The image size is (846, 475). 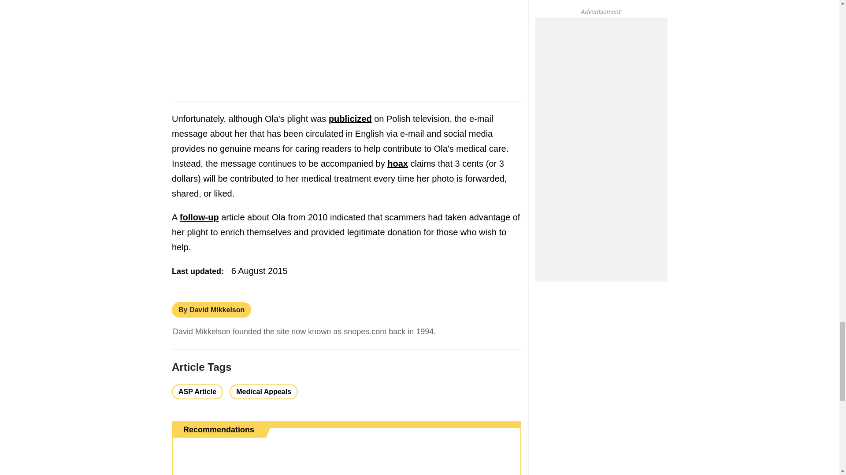 I want to click on publicized, so click(x=350, y=119).